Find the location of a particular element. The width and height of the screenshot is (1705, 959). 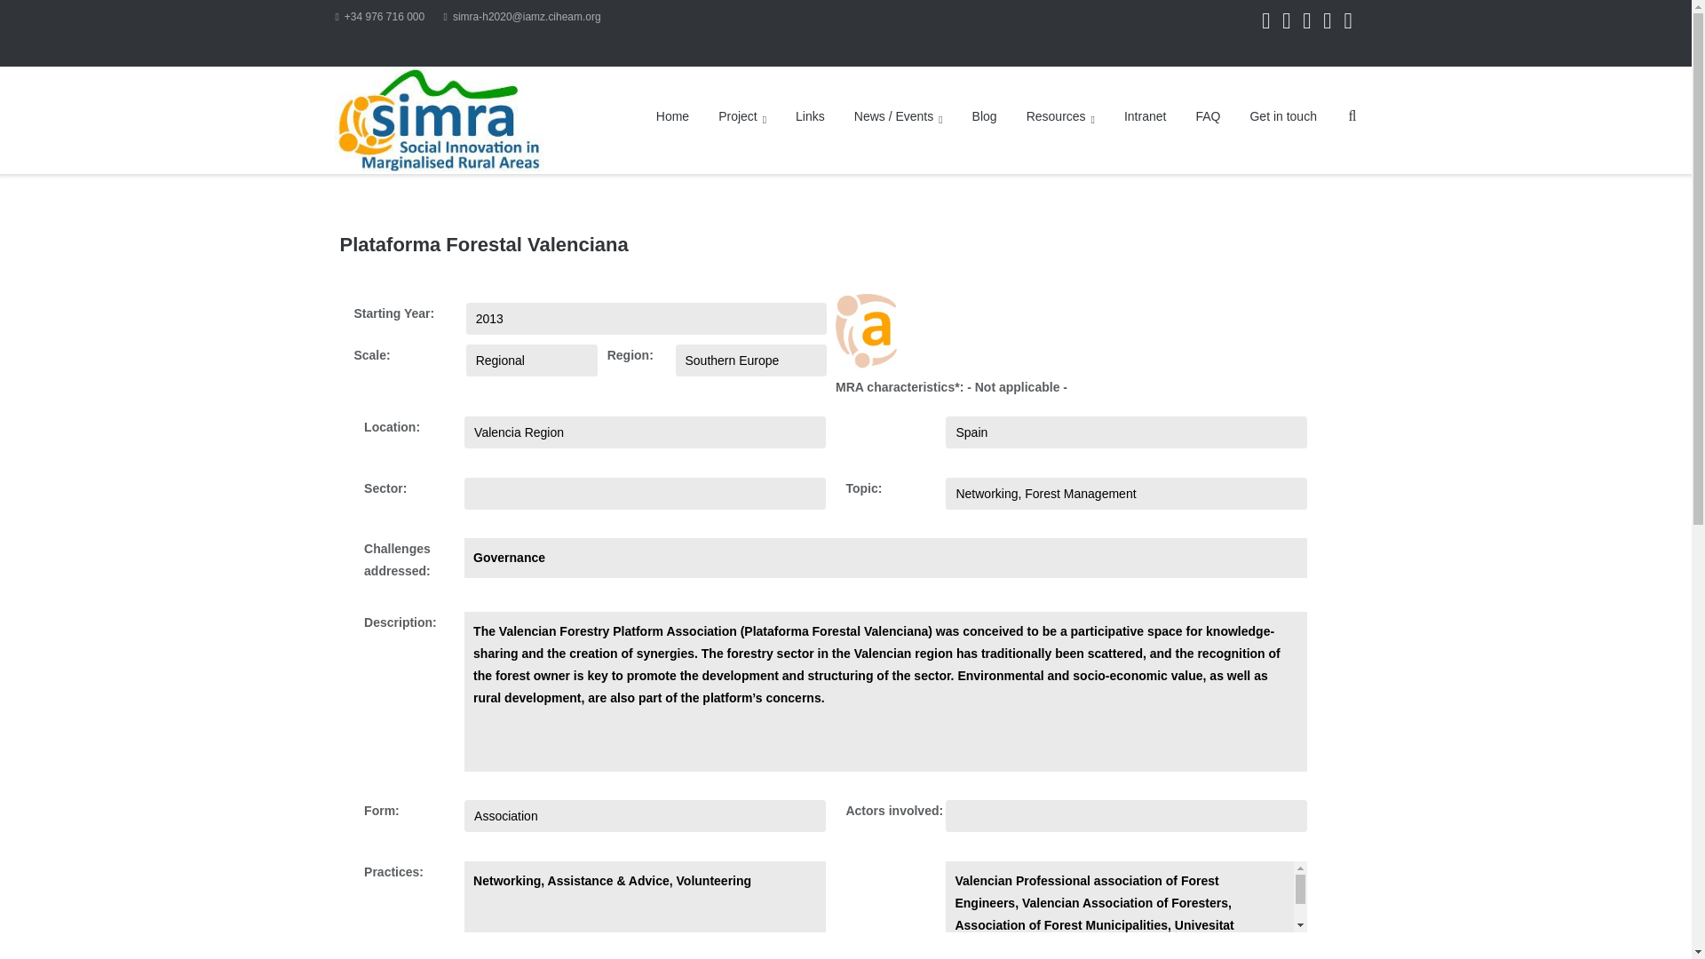

Networking, Forest Management is located at coordinates (1126, 493).